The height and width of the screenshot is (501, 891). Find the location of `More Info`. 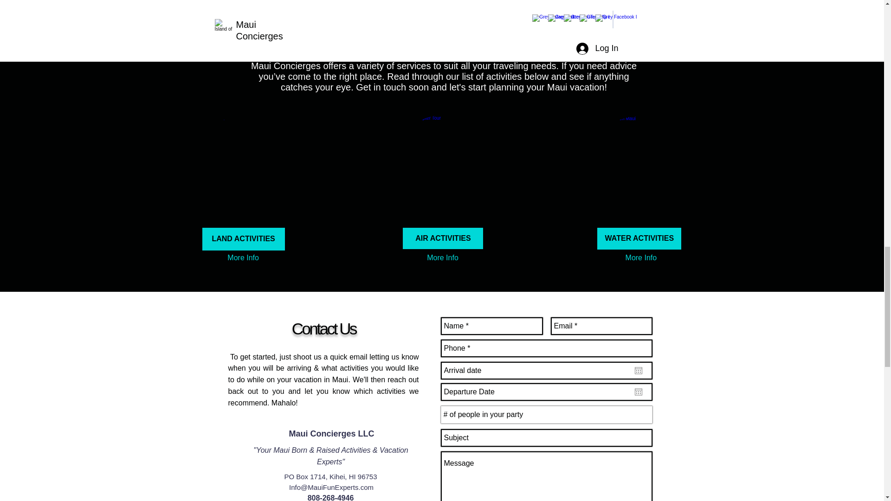

More Info is located at coordinates (243, 258).